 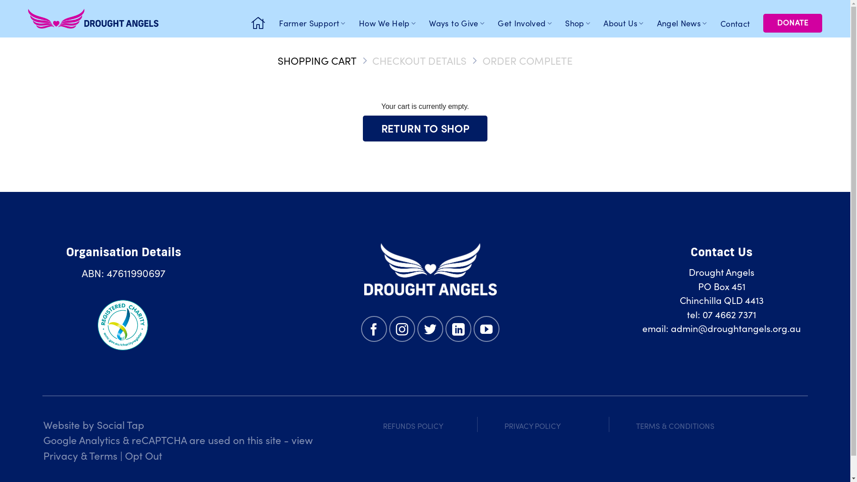 I want to click on Drought Angels, so click(x=93, y=19).